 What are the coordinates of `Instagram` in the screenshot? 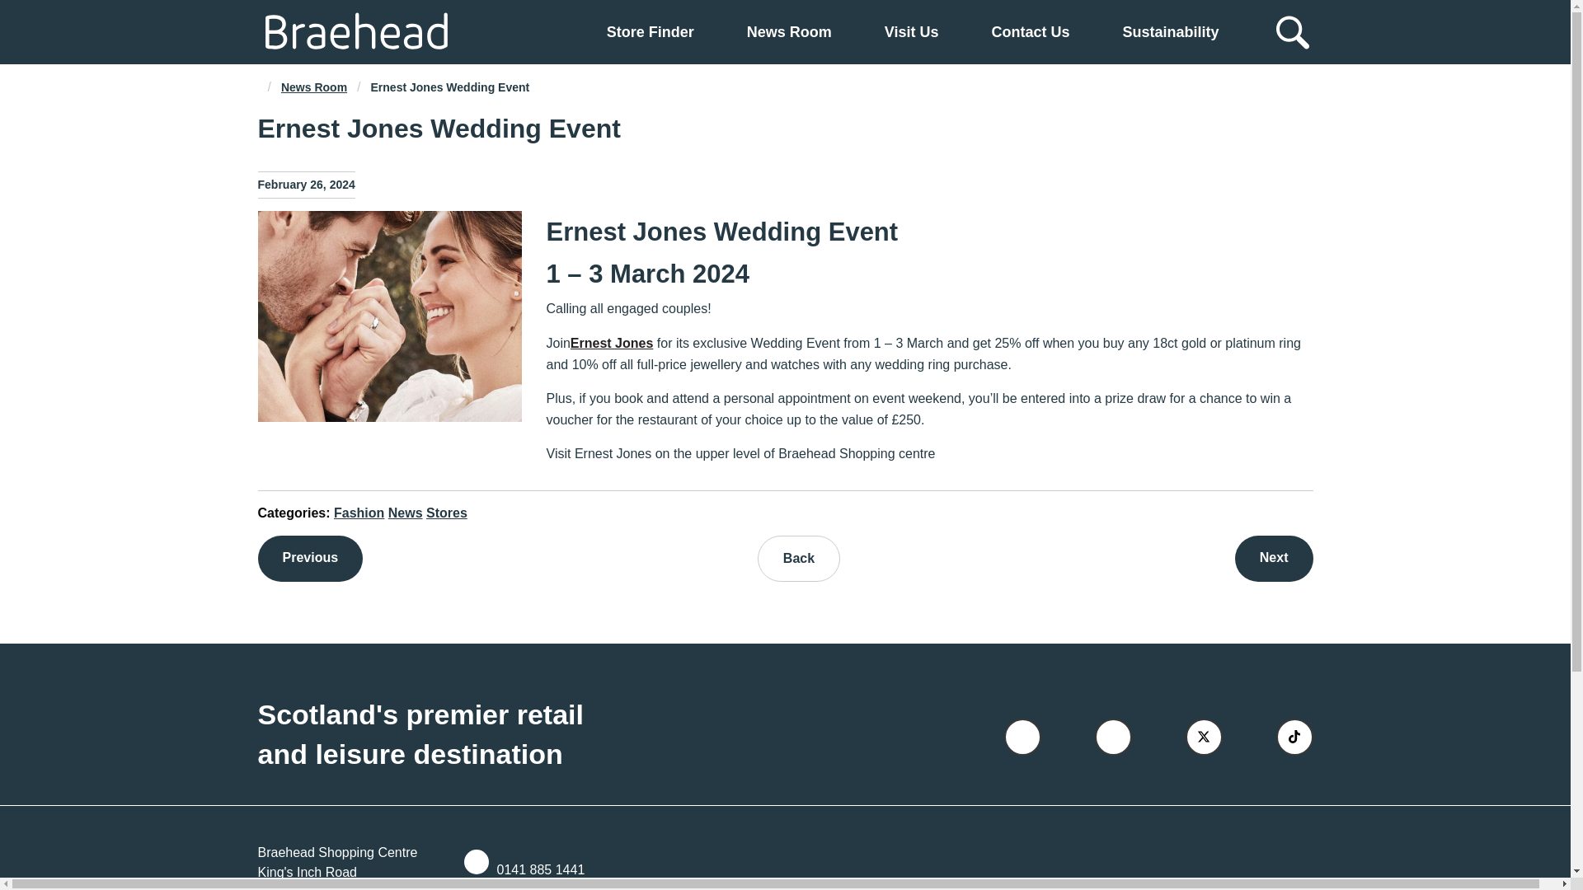 It's located at (1113, 737).